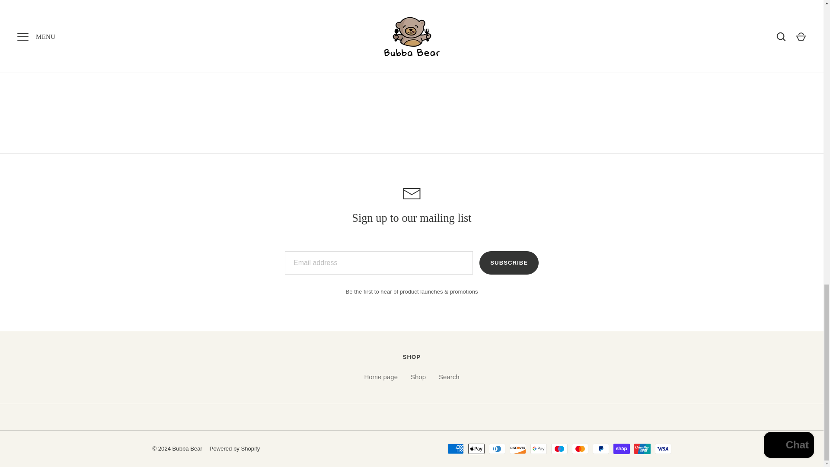  I want to click on Powered by Shopify, so click(235, 449).